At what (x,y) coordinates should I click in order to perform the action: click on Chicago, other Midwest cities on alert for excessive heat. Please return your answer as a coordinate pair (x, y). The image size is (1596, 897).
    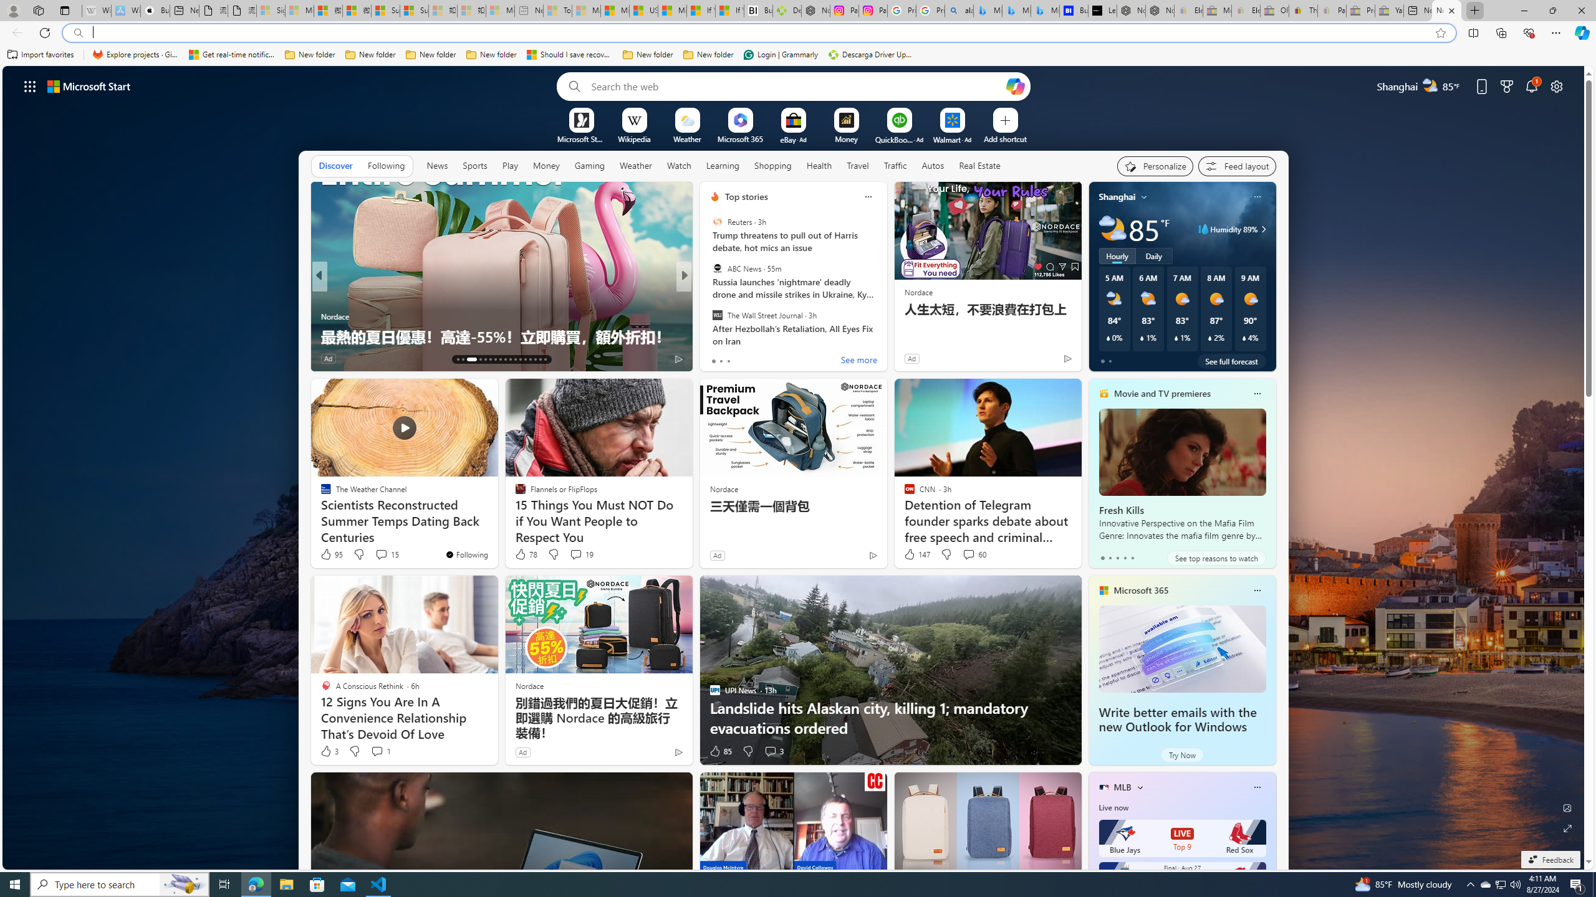
    Looking at the image, I should click on (885, 326).